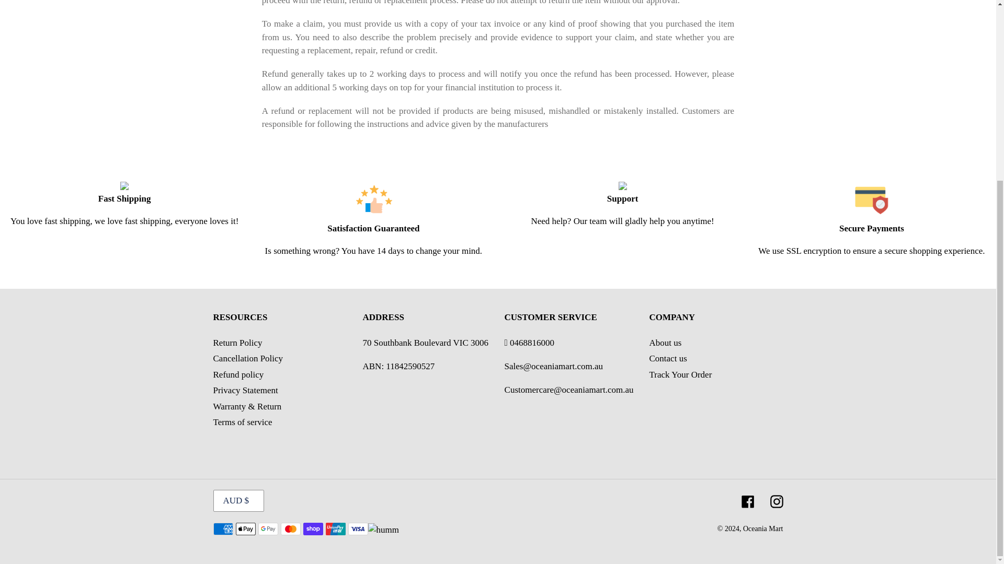 Image resolution: width=1004 pixels, height=564 pixels. I want to click on About us, so click(665, 343).